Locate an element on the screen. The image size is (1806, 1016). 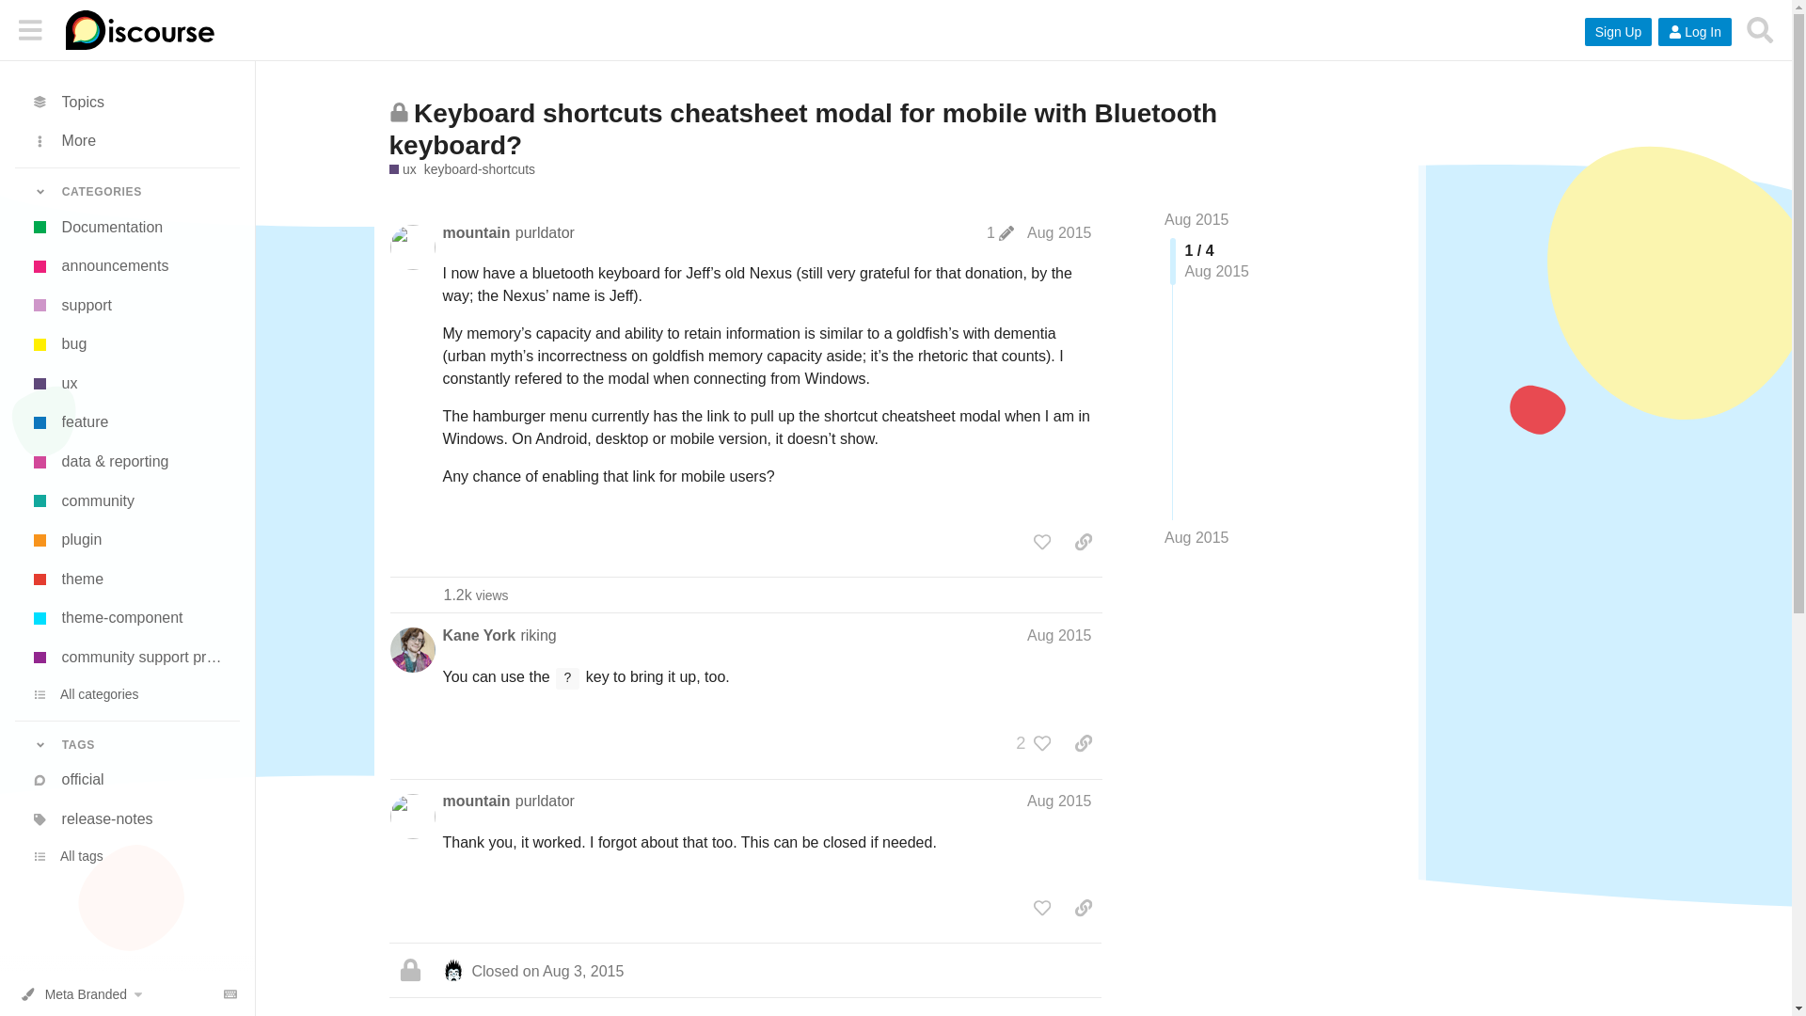
Toggle section is located at coordinates (127, 192).